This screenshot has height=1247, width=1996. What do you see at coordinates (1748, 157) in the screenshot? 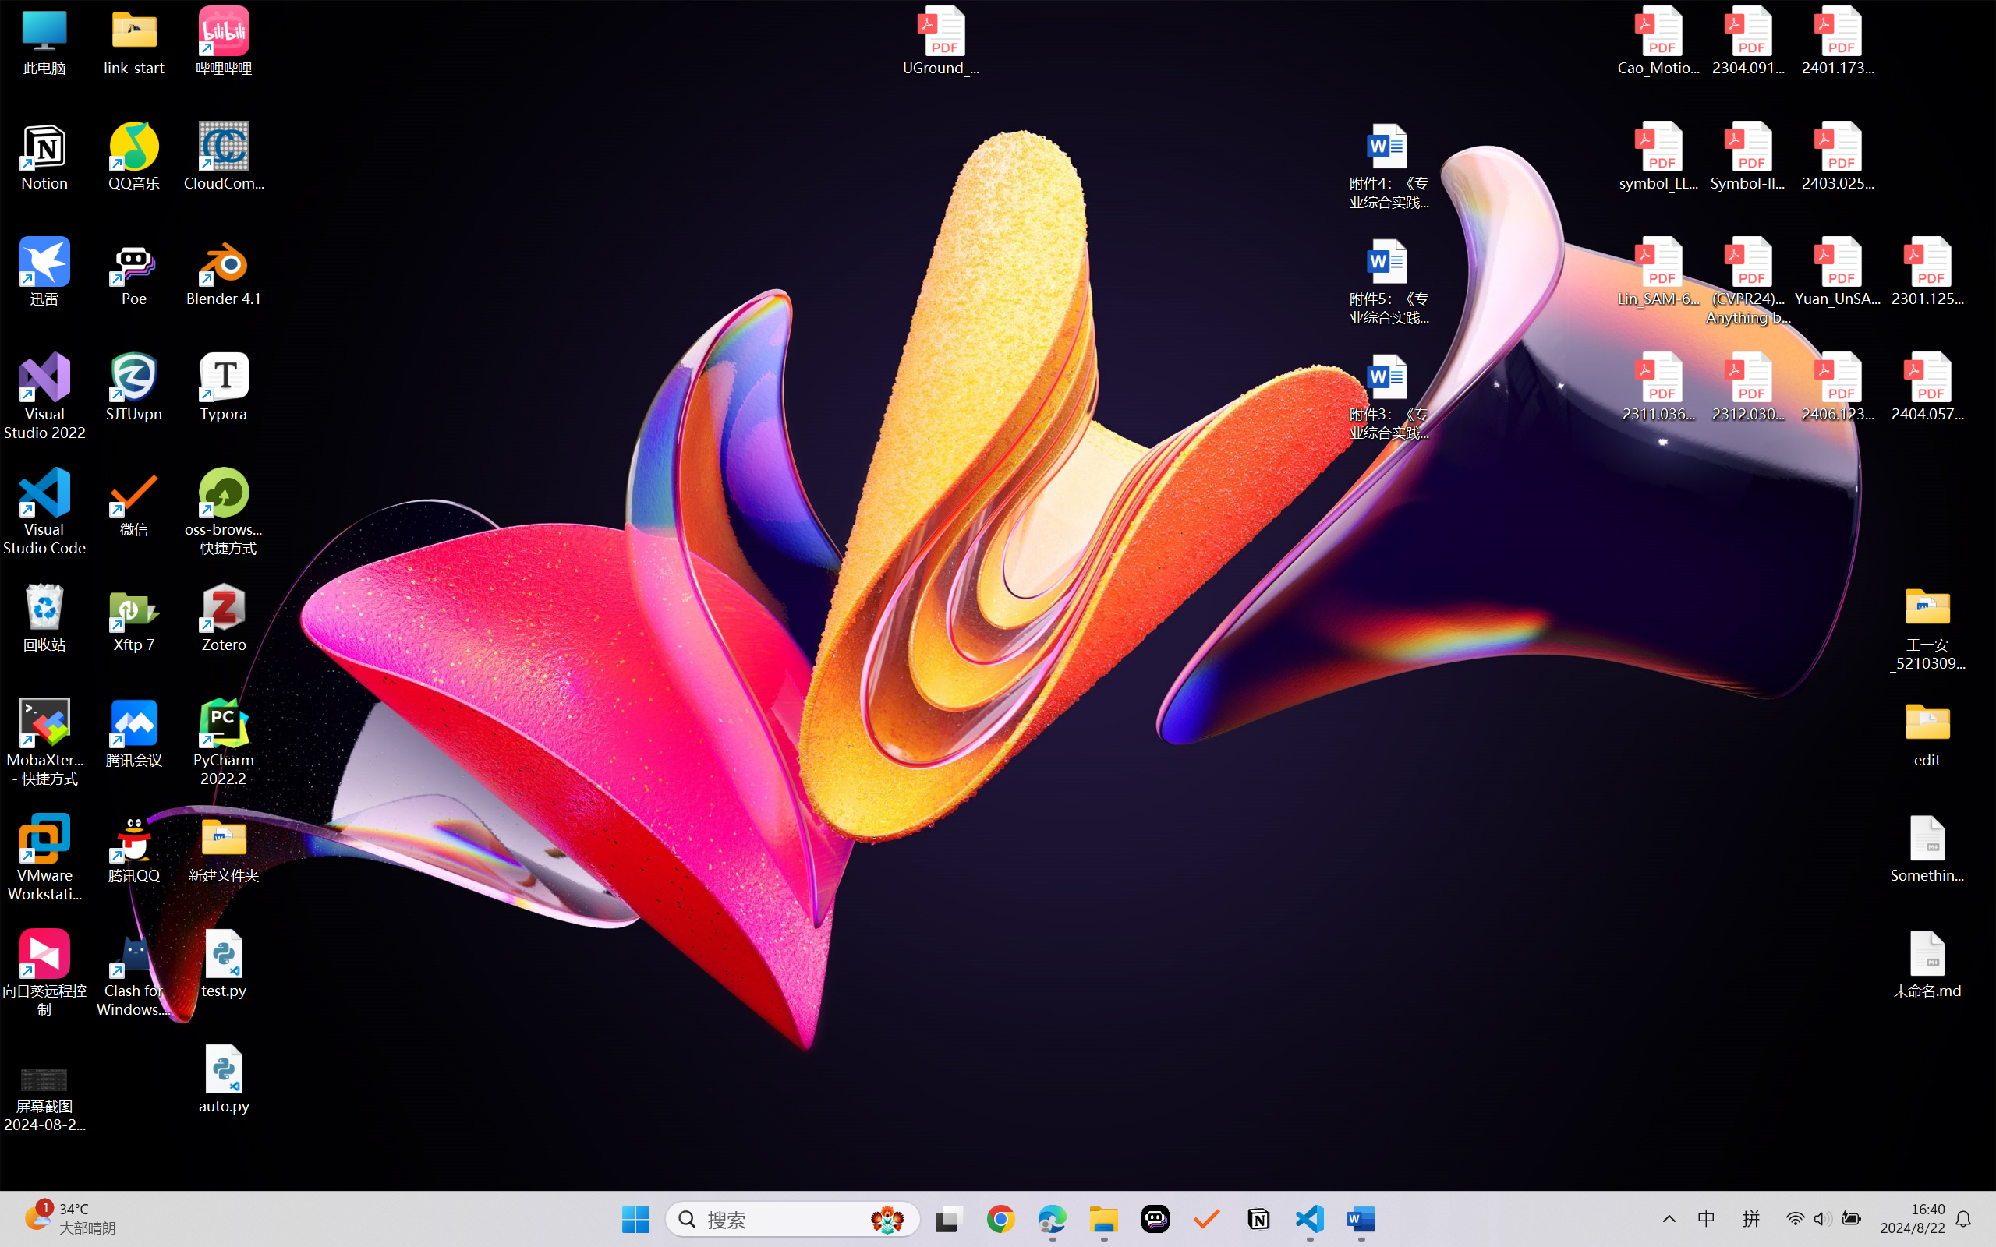
I see `Symbol-llm-v2.pdf` at bounding box center [1748, 157].